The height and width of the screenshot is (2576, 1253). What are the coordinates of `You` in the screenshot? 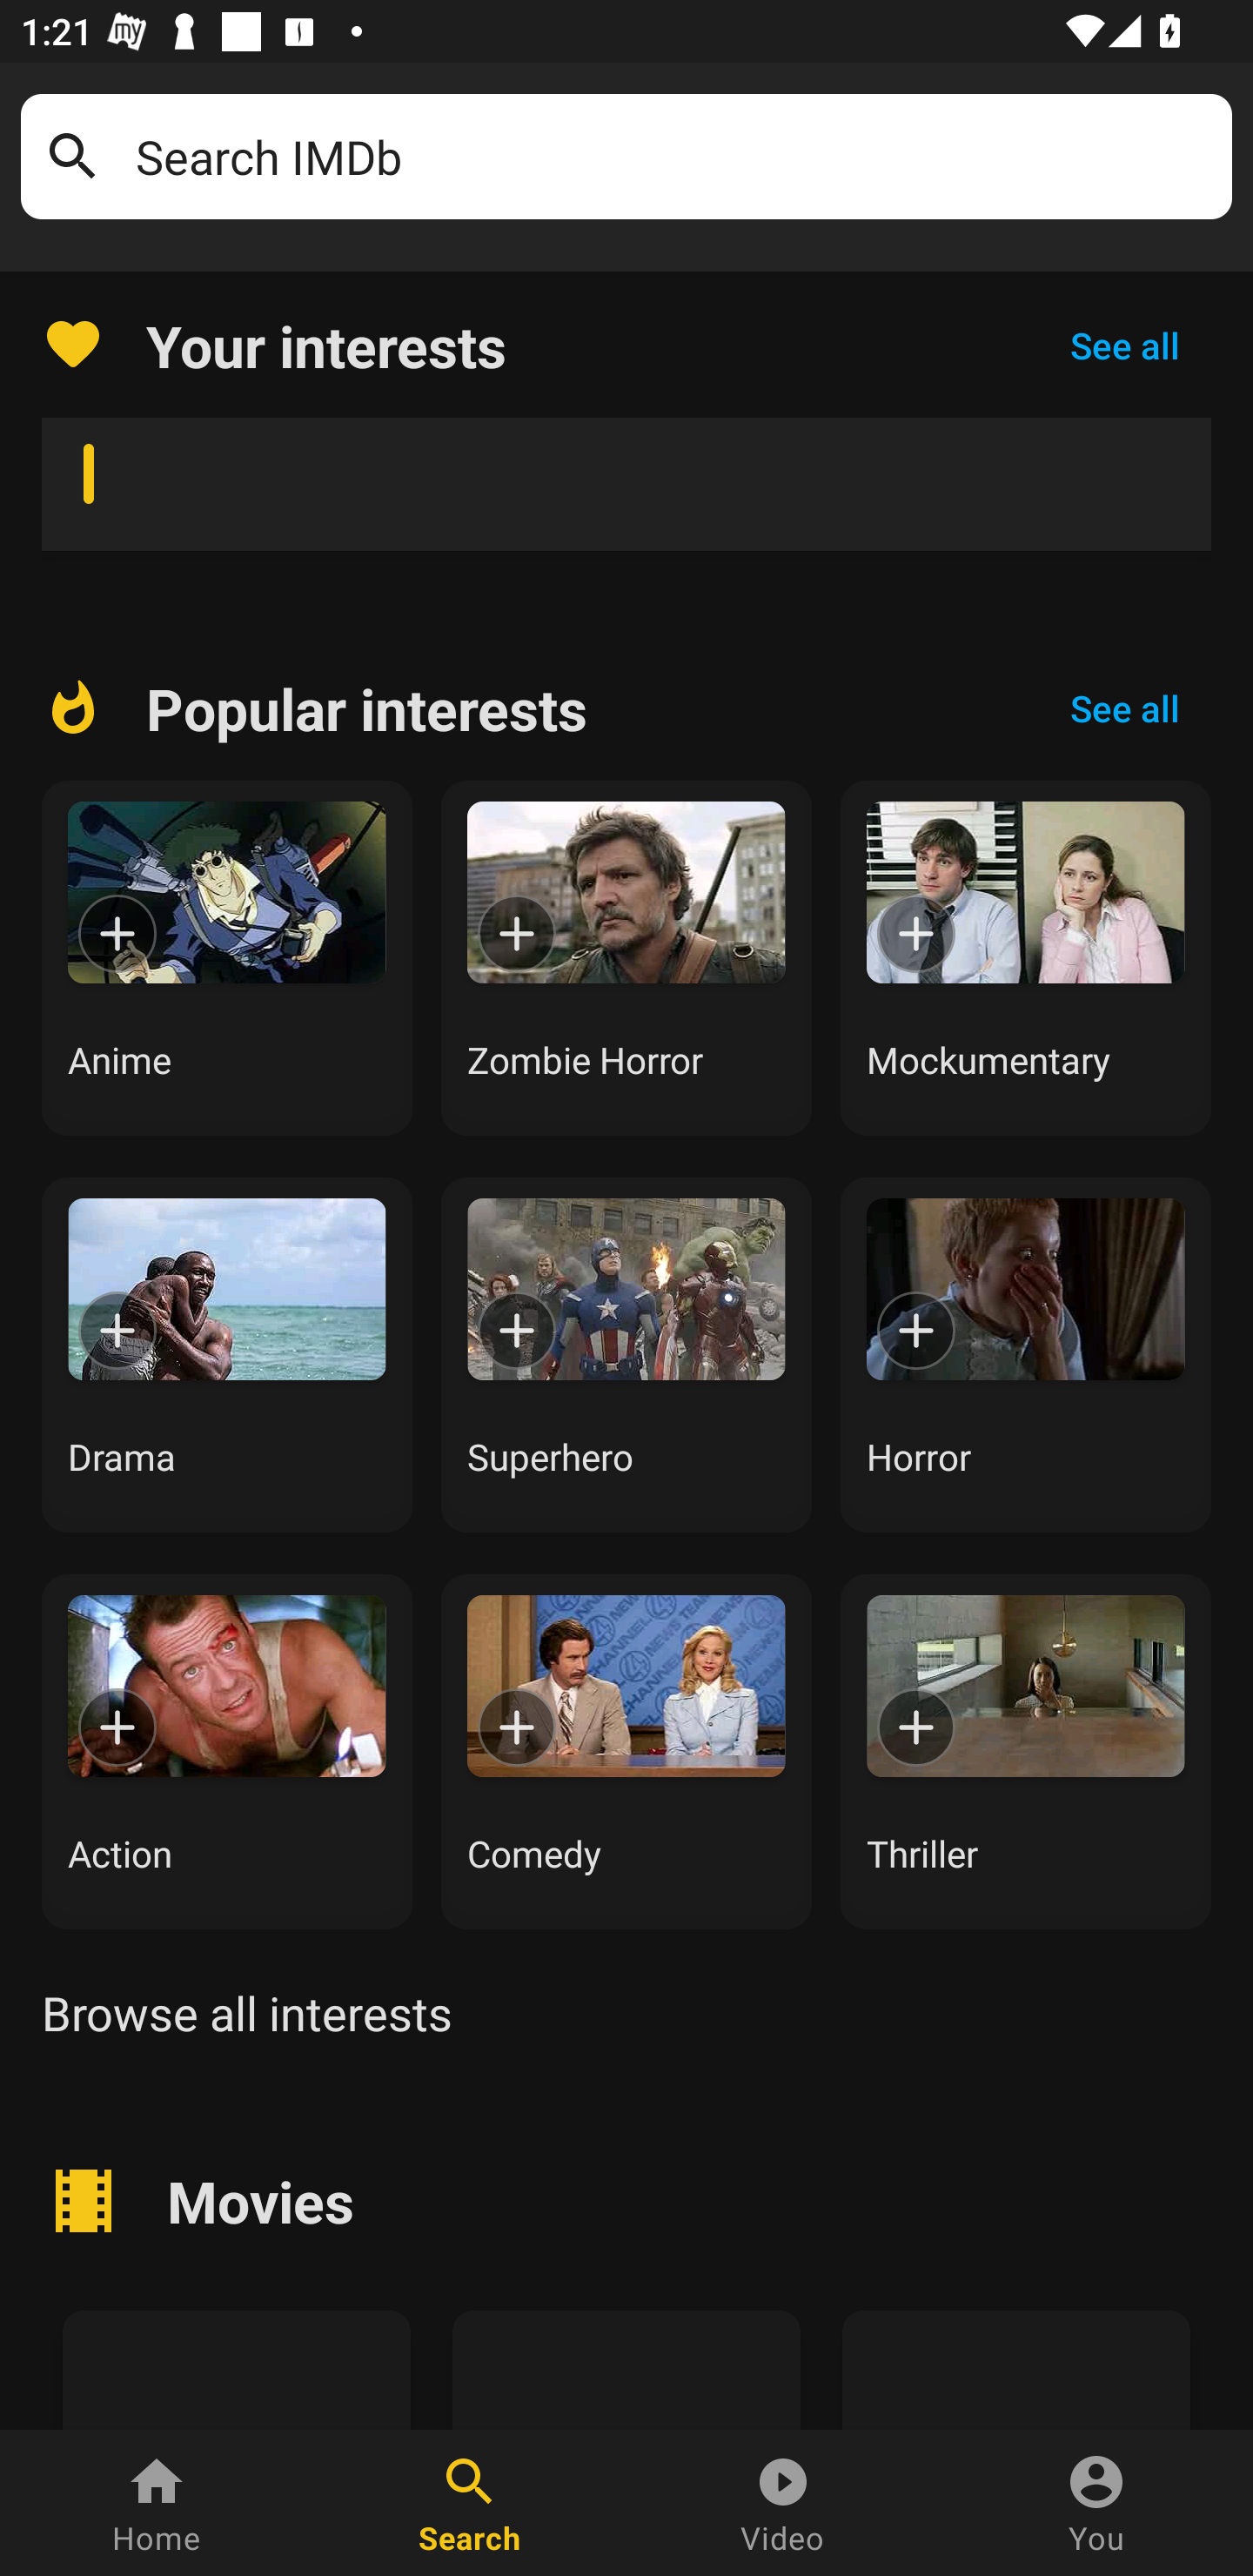 It's located at (1096, 2503).